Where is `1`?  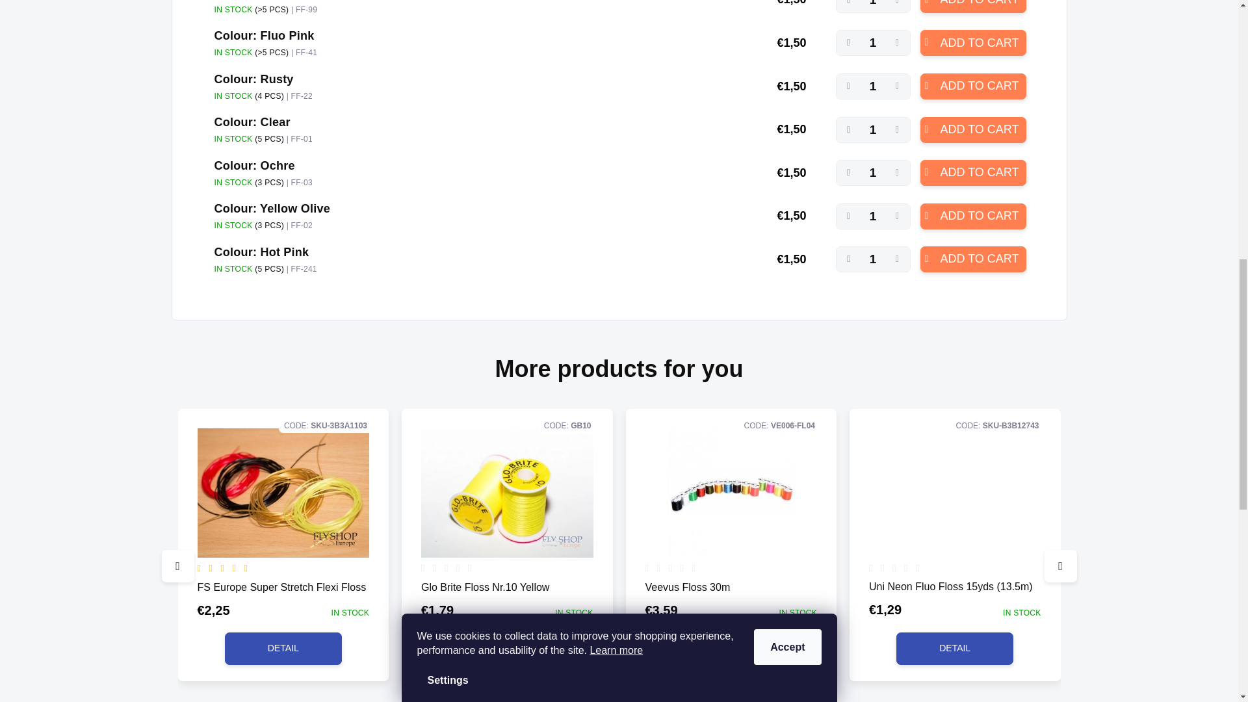 1 is located at coordinates (874, 86).